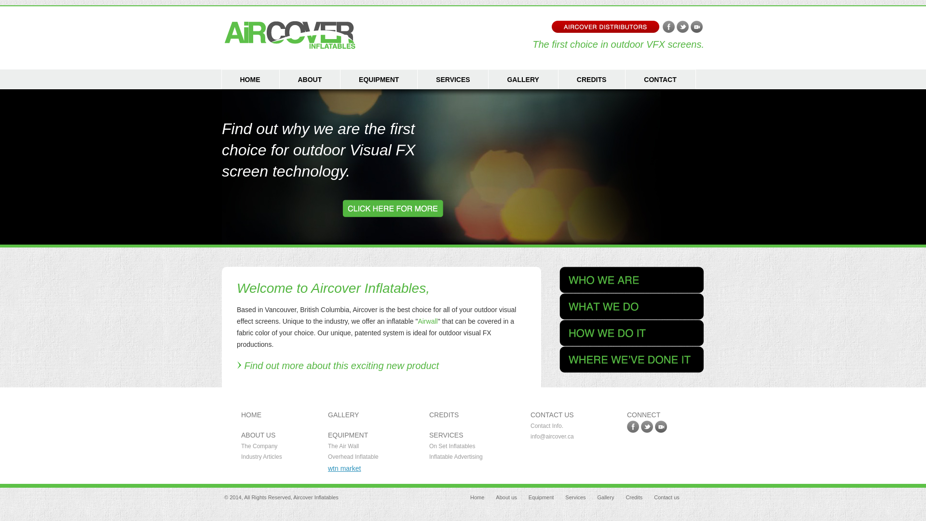  I want to click on CREDITS, so click(592, 79).